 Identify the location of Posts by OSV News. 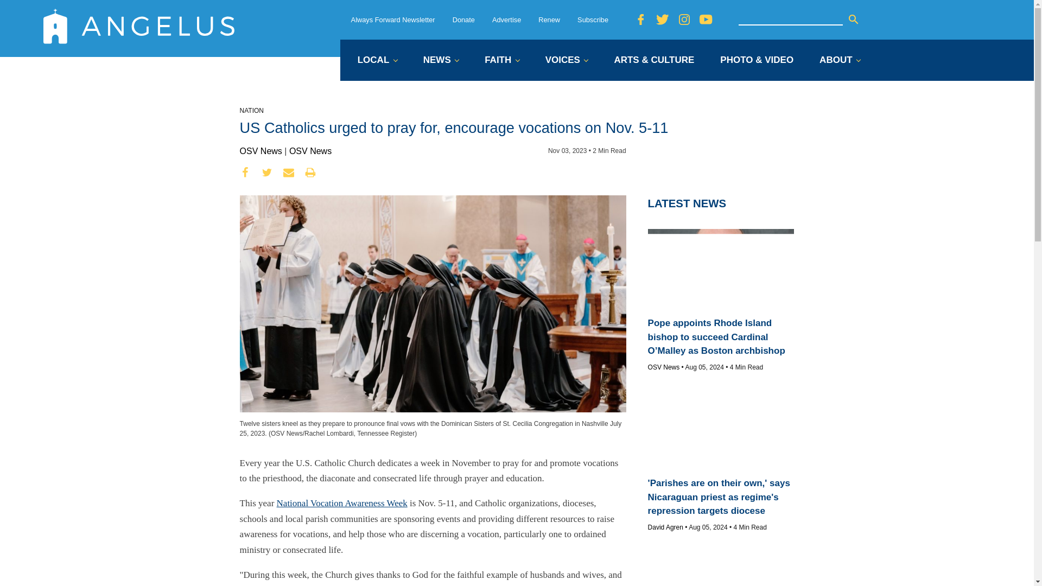
(664, 367).